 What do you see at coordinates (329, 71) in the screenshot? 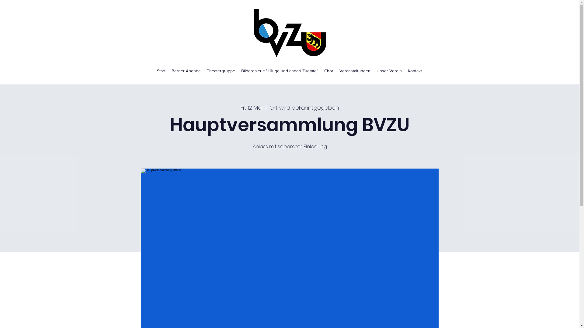
I see `Chor` at bounding box center [329, 71].